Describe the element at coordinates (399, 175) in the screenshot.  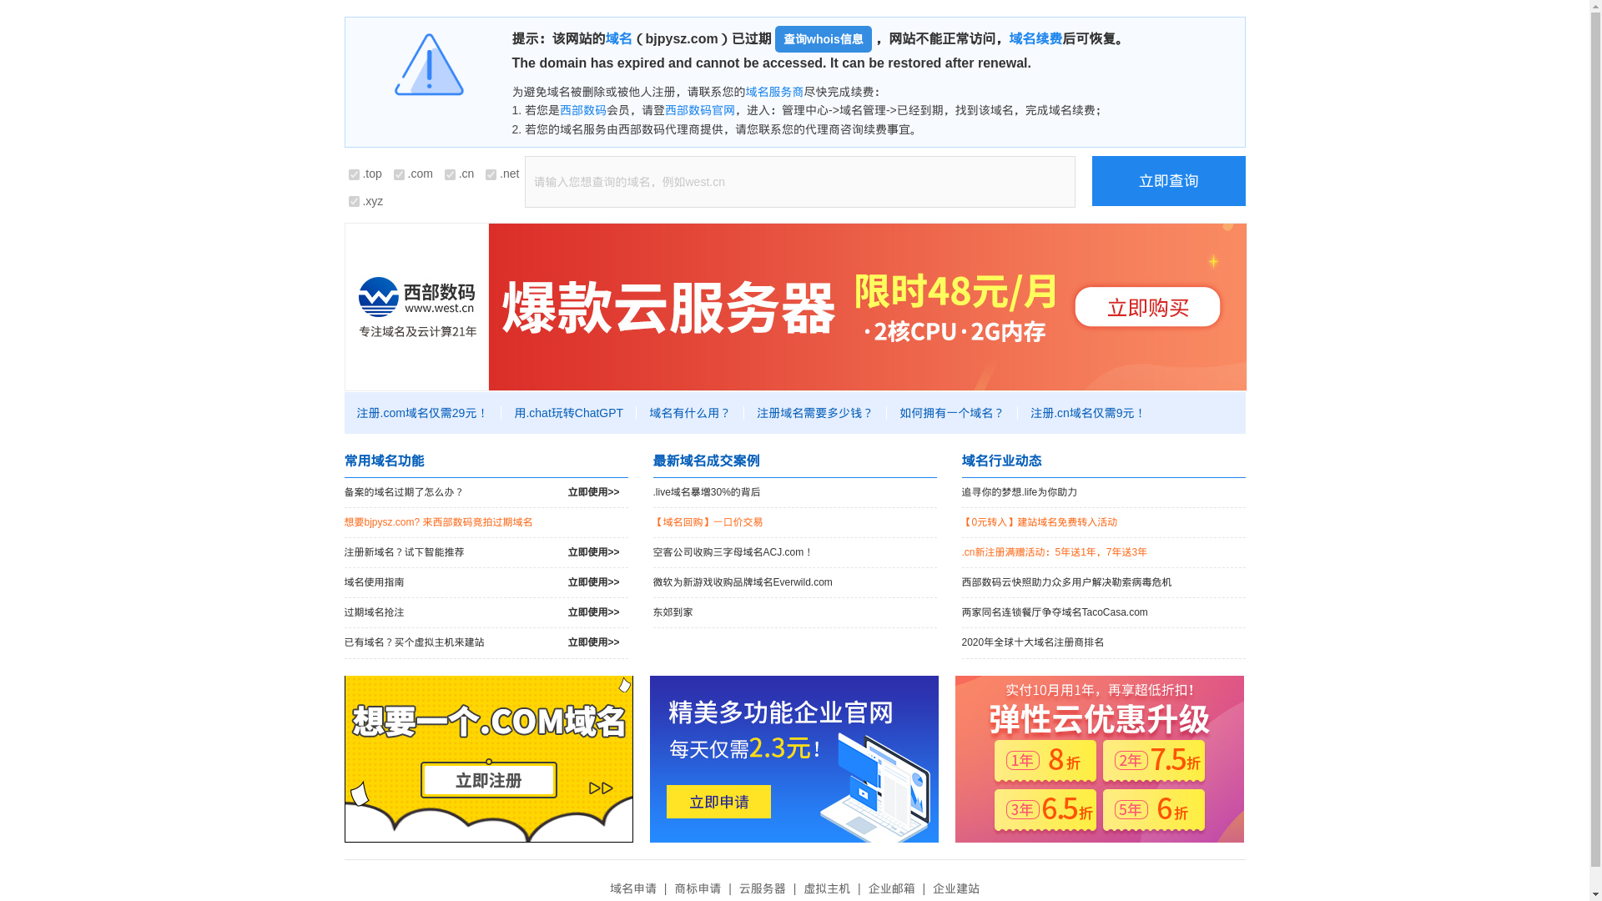
I see `.com` at that location.